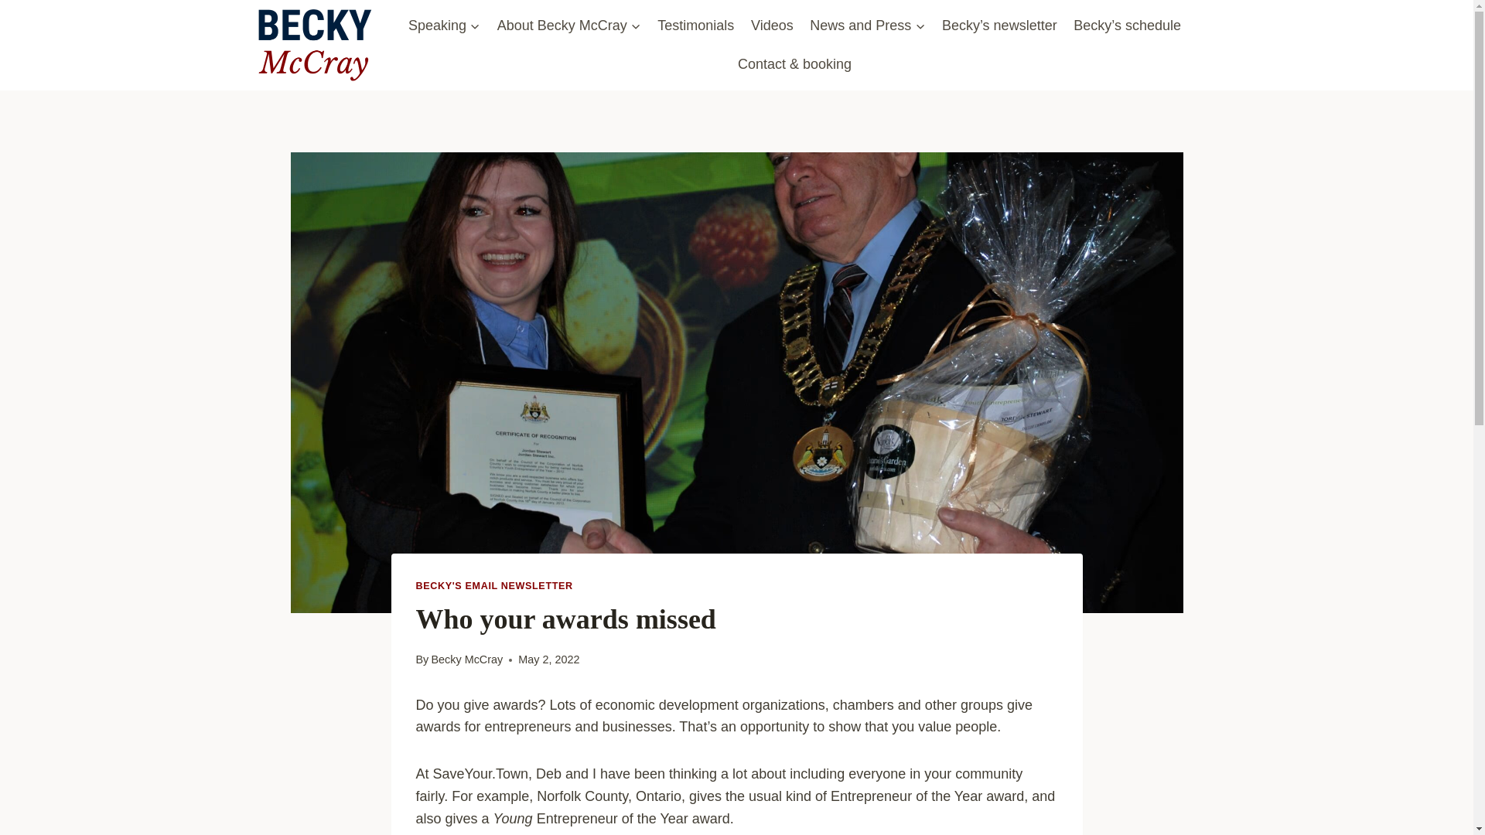 This screenshot has width=1485, height=835. I want to click on Videos, so click(772, 25).